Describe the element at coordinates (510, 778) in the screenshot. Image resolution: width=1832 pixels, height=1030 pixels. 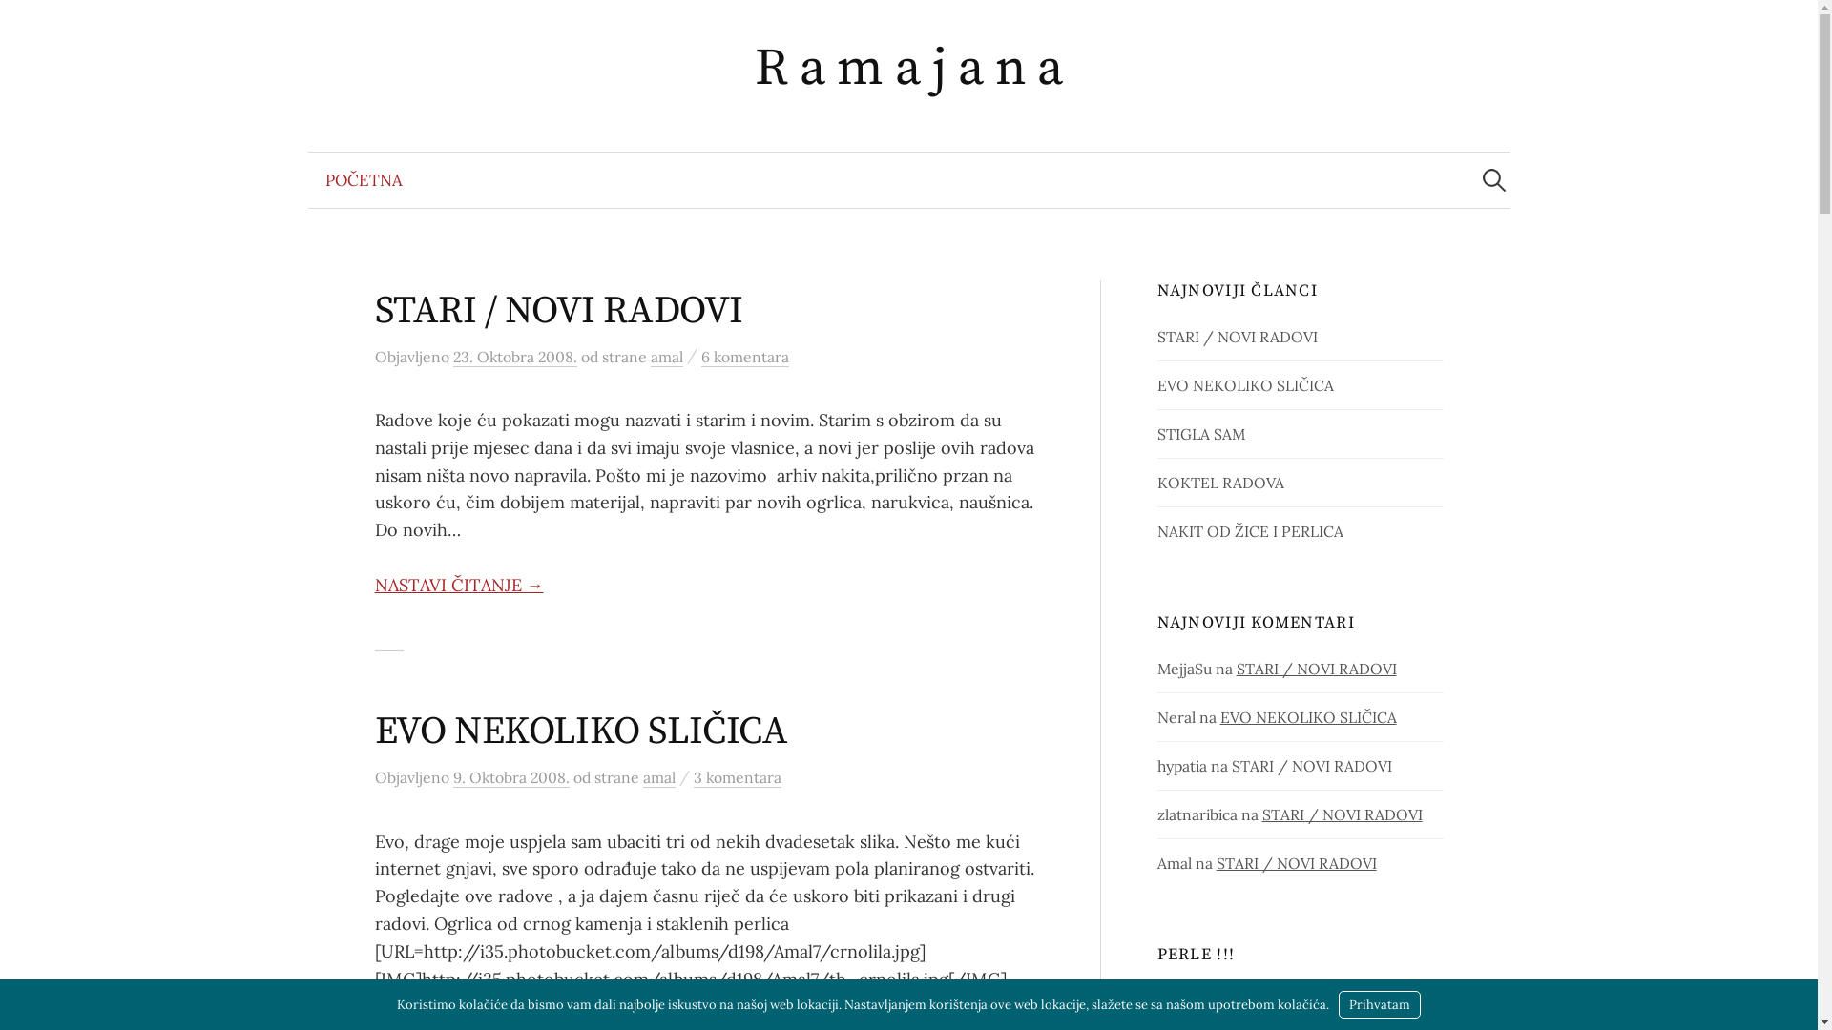
I see `9. Oktobra 2008.` at that location.